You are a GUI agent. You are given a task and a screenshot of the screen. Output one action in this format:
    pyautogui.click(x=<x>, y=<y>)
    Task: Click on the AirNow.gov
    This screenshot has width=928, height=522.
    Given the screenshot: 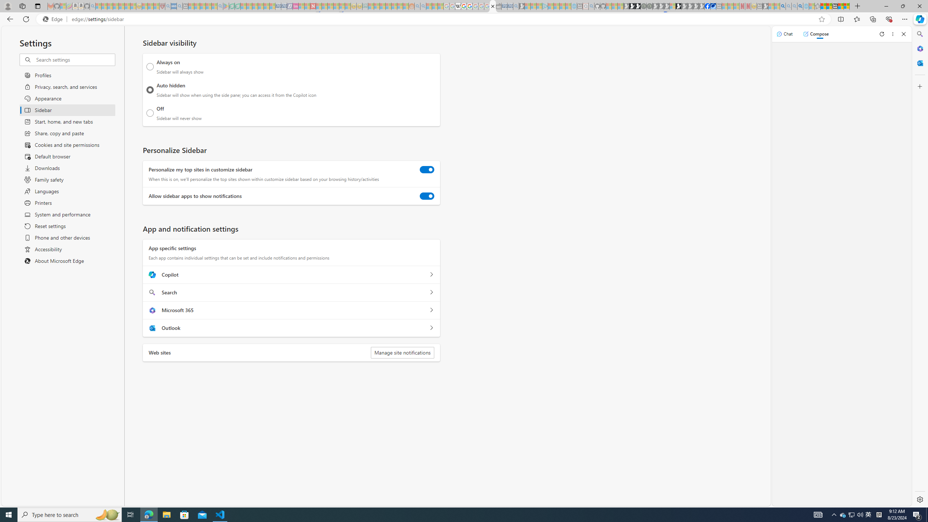 What is the action you would take?
    pyautogui.click(x=713, y=6)
    